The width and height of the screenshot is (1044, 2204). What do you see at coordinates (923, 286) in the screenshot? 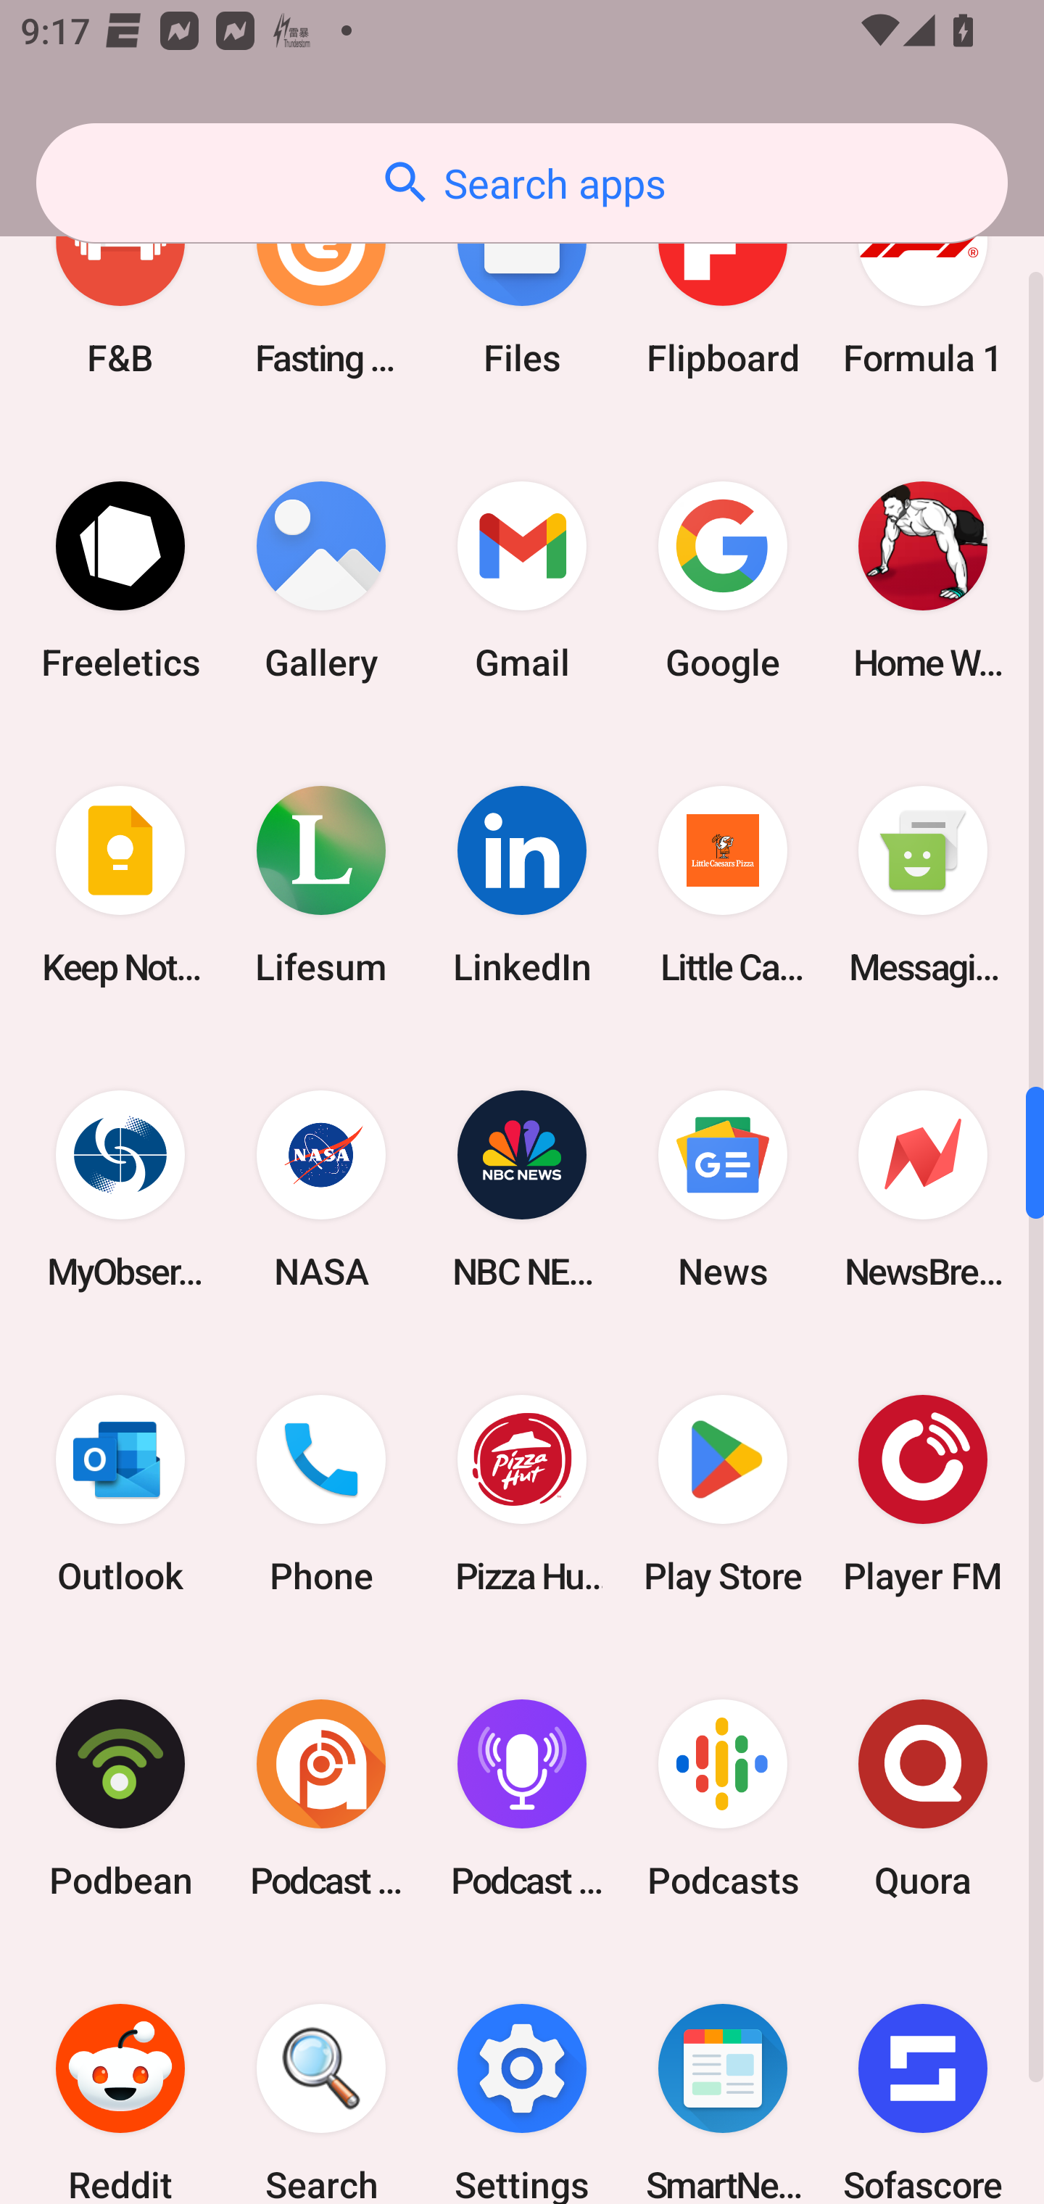
I see `Formula 1` at bounding box center [923, 286].